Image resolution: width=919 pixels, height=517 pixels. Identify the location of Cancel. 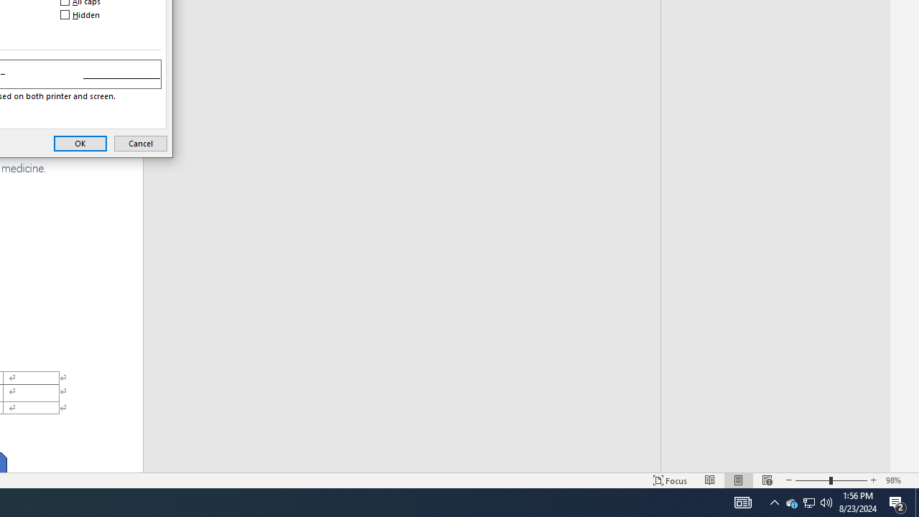
(80, 143).